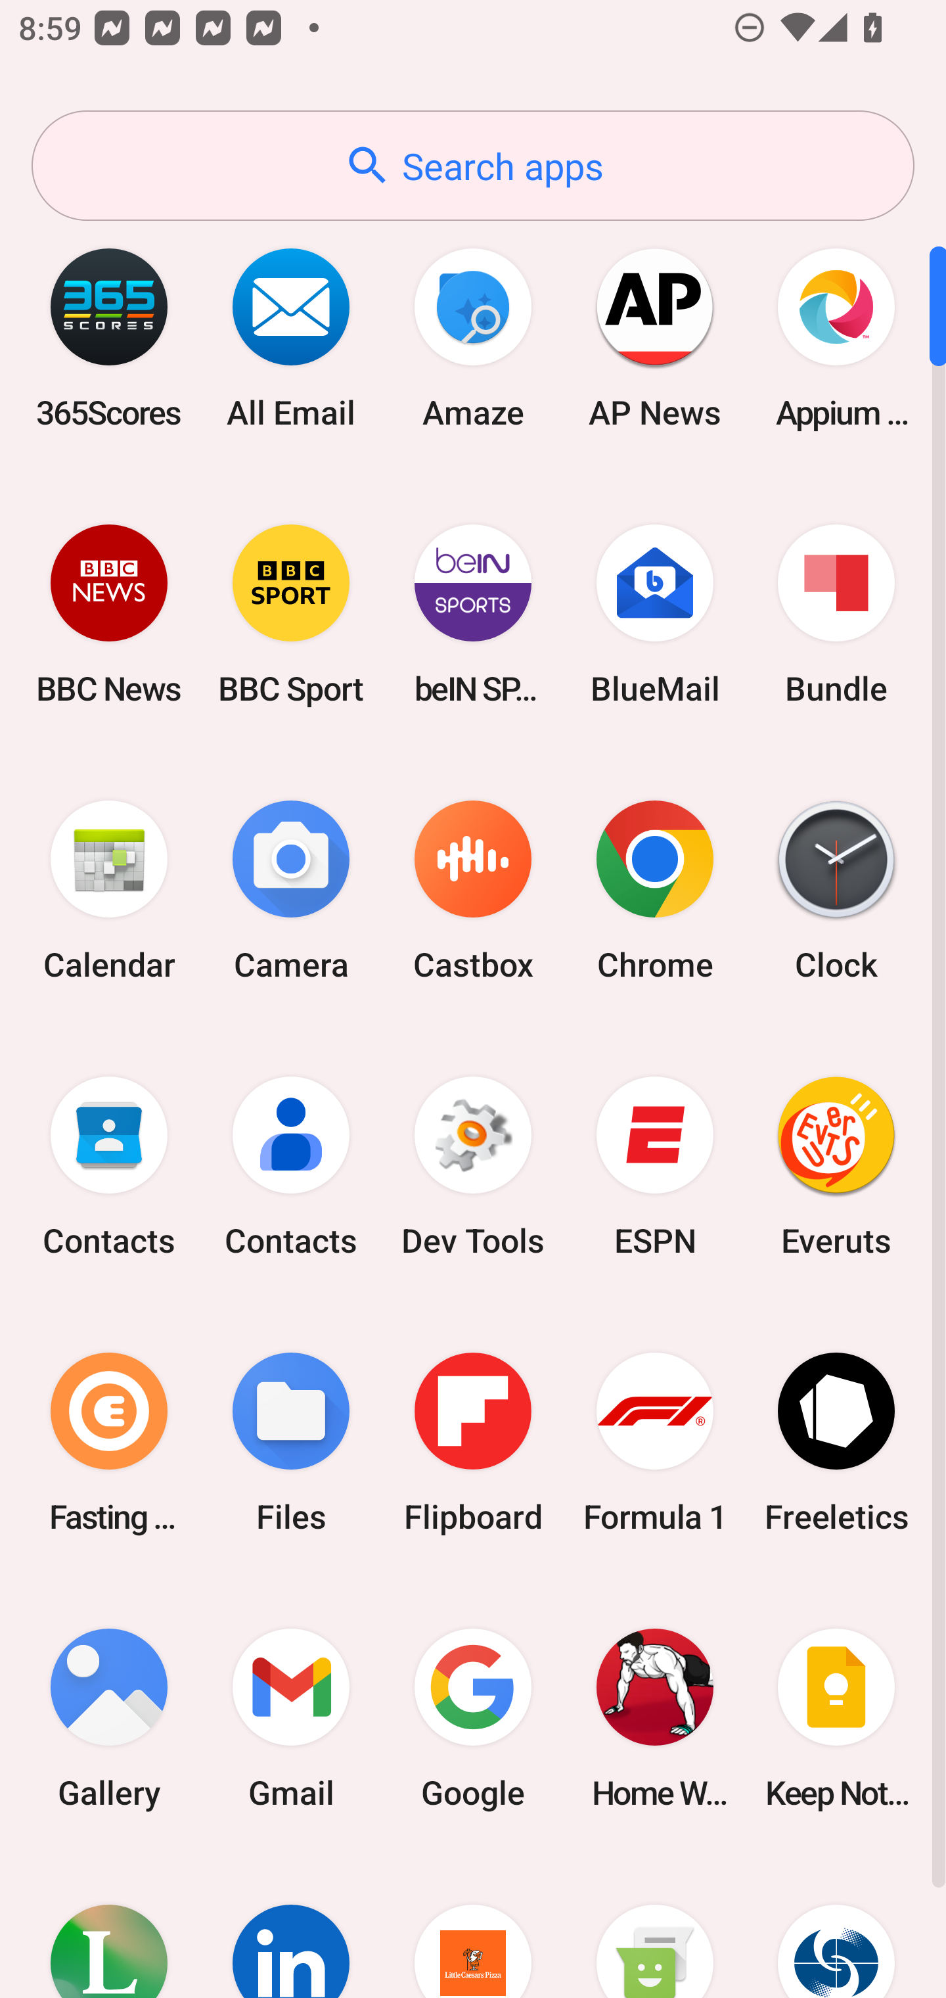 This screenshot has width=946, height=1998. Describe the element at coordinates (109, 1442) in the screenshot. I see `Fasting Coach` at that location.